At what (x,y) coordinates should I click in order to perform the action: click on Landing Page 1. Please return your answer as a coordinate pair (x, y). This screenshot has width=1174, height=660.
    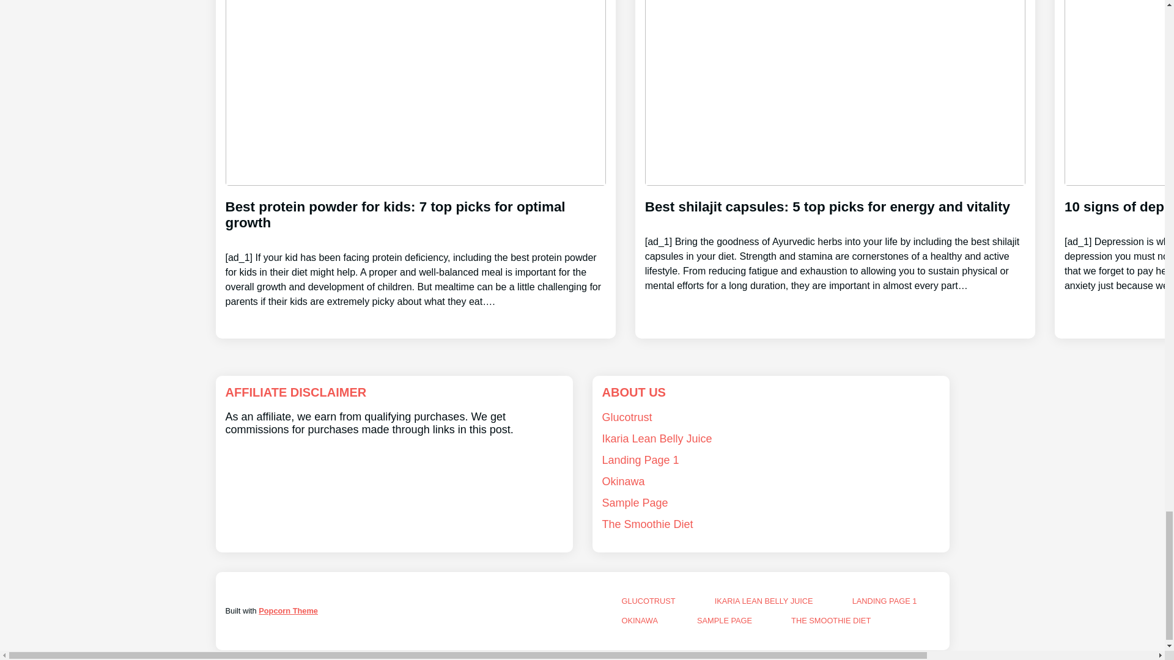
    Looking at the image, I should click on (640, 460).